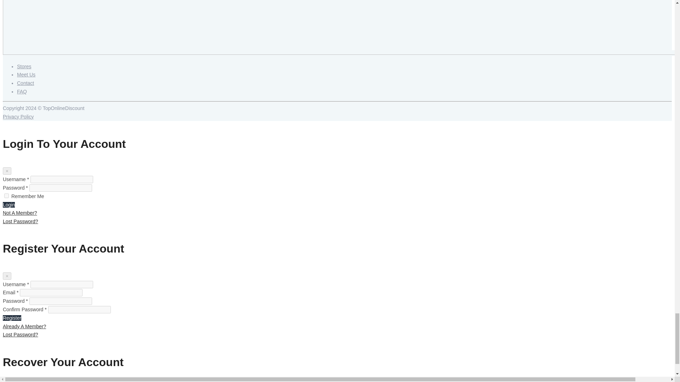 This screenshot has width=680, height=382. I want to click on FAQ, so click(22, 91).